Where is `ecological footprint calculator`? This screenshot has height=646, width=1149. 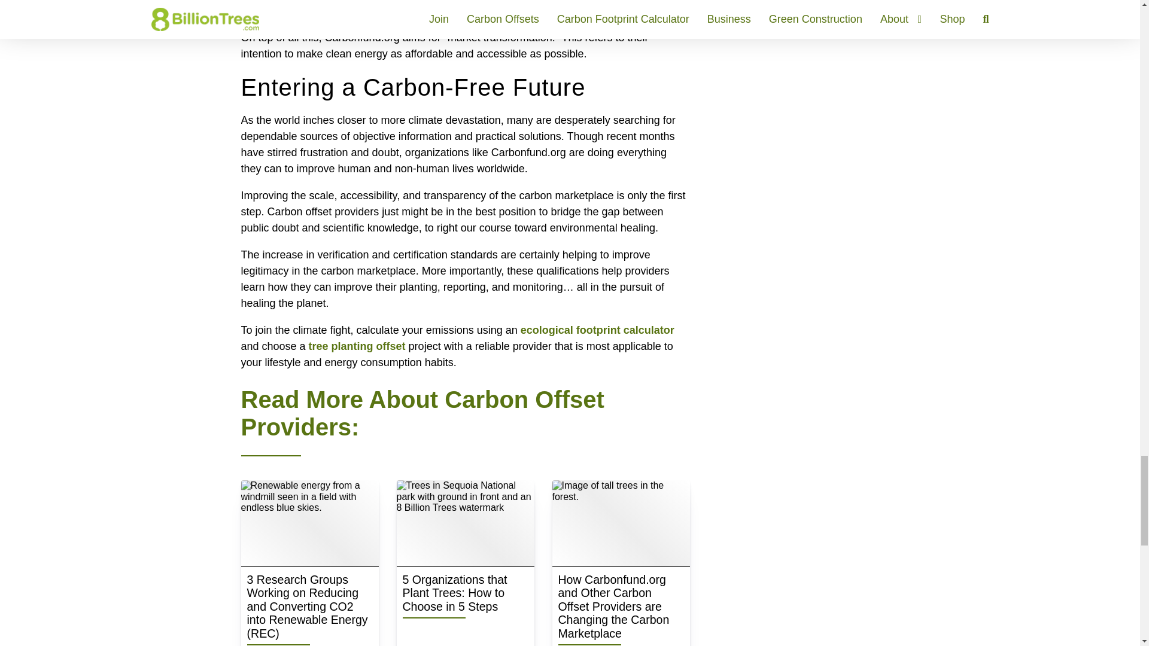 ecological footprint calculator is located at coordinates (597, 330).